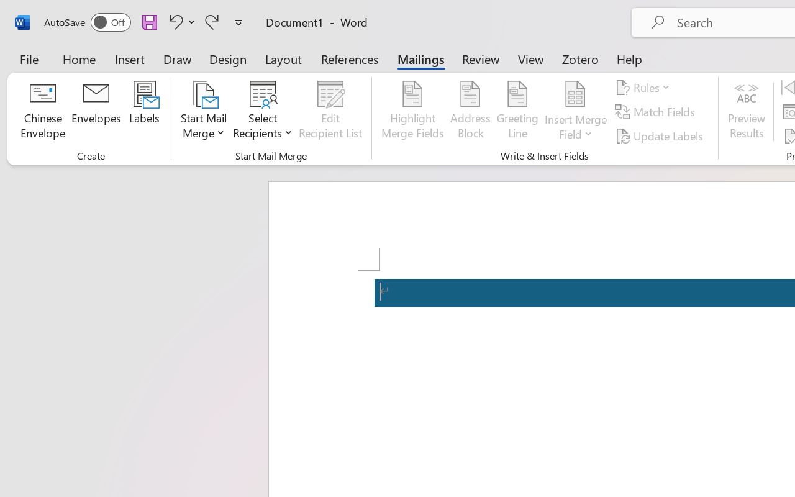 This screenshot has width=795, height=497. I want to click on Rules, so click(645, 88).